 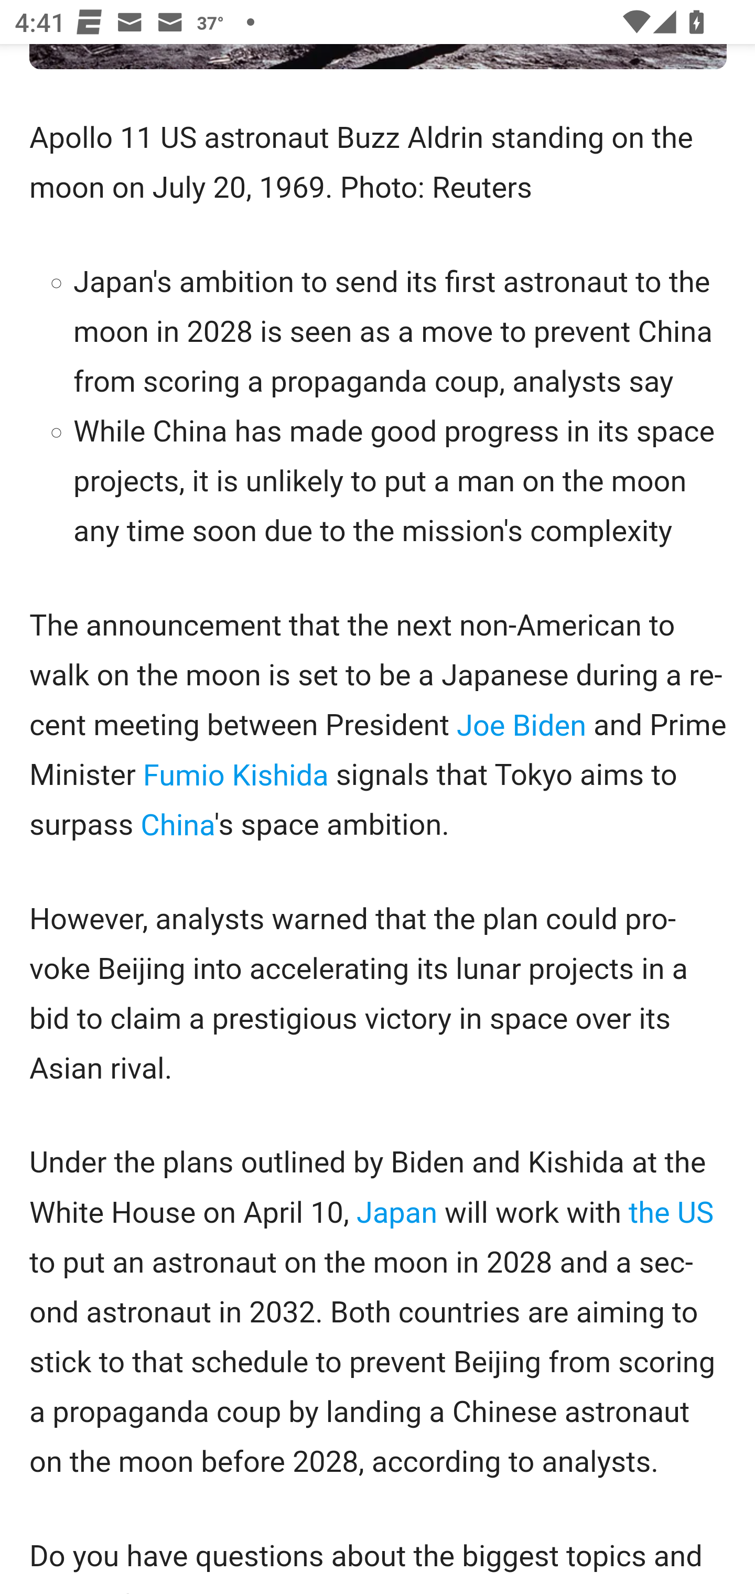 I want to click on Fumio Kishida, so click(x=236, y=776).